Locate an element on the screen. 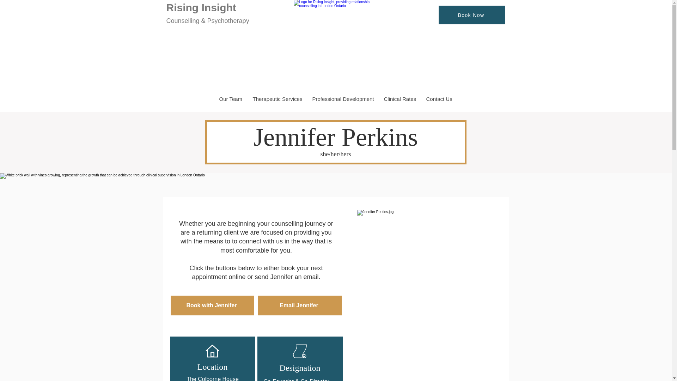  Book Now is located at coordinates (472, 15).